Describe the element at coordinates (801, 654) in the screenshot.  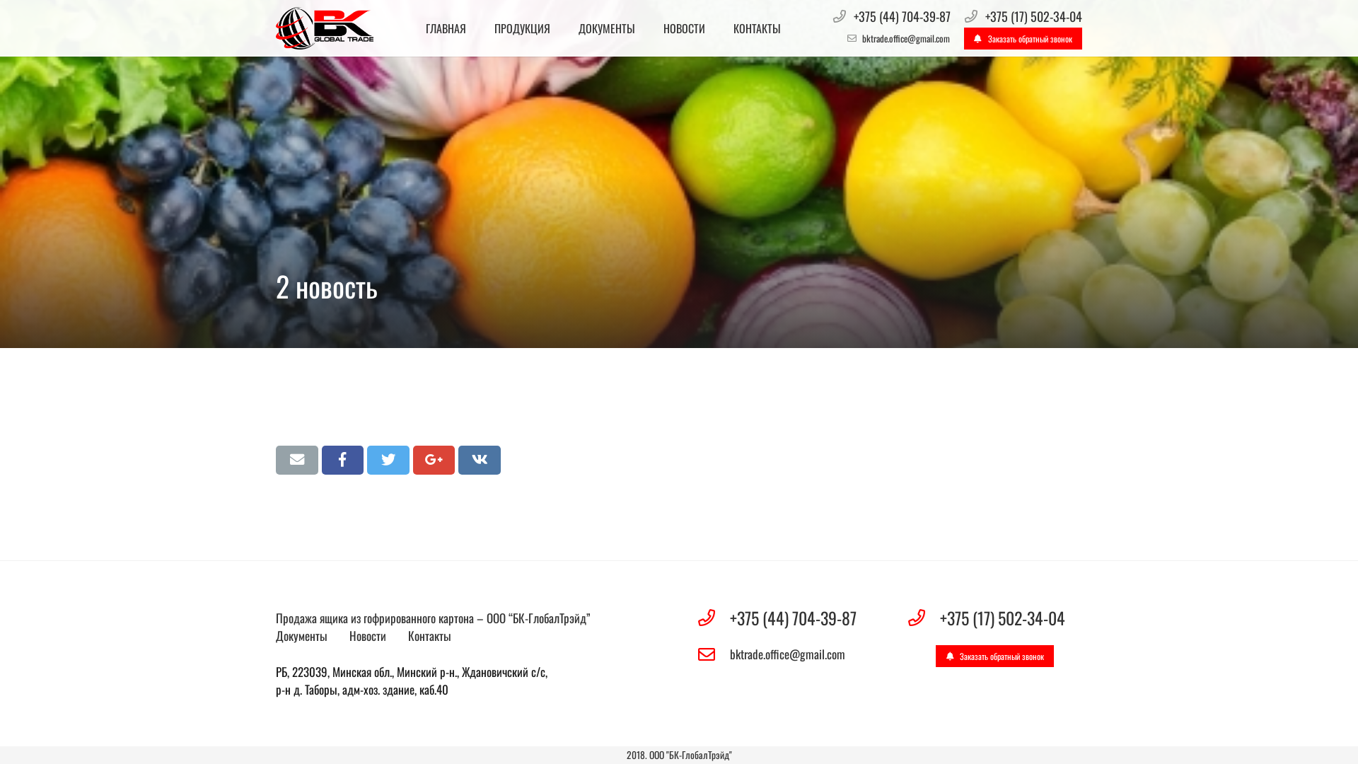
I see `bktrade.office@gmail.com` at that location.